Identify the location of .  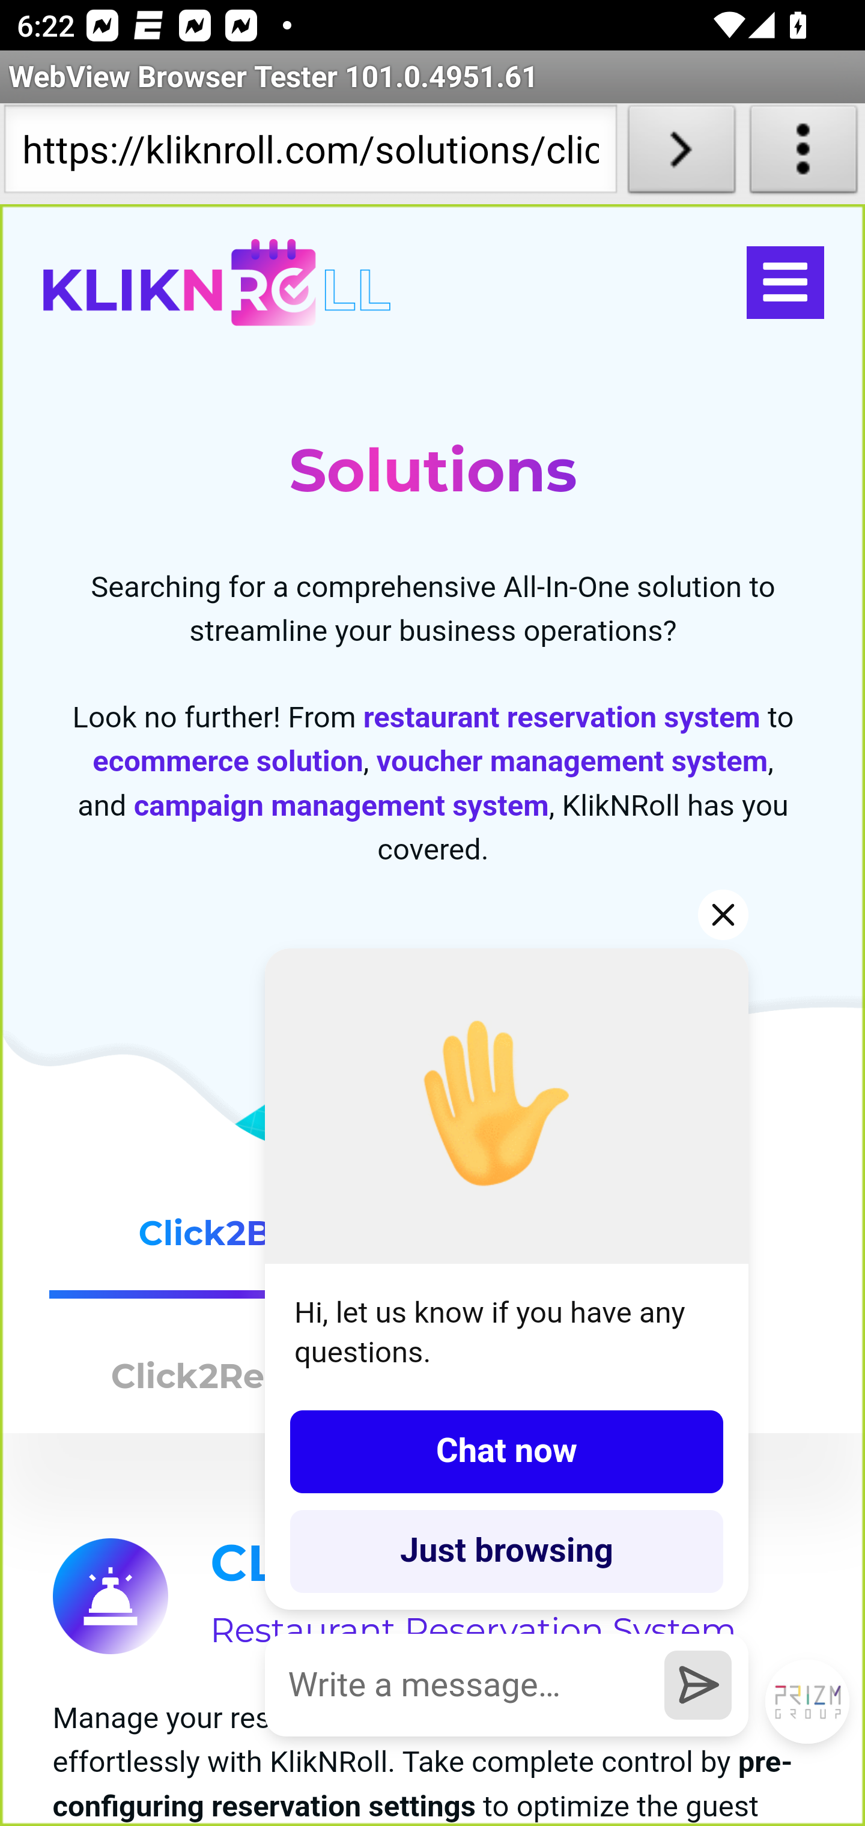
(785, 283).